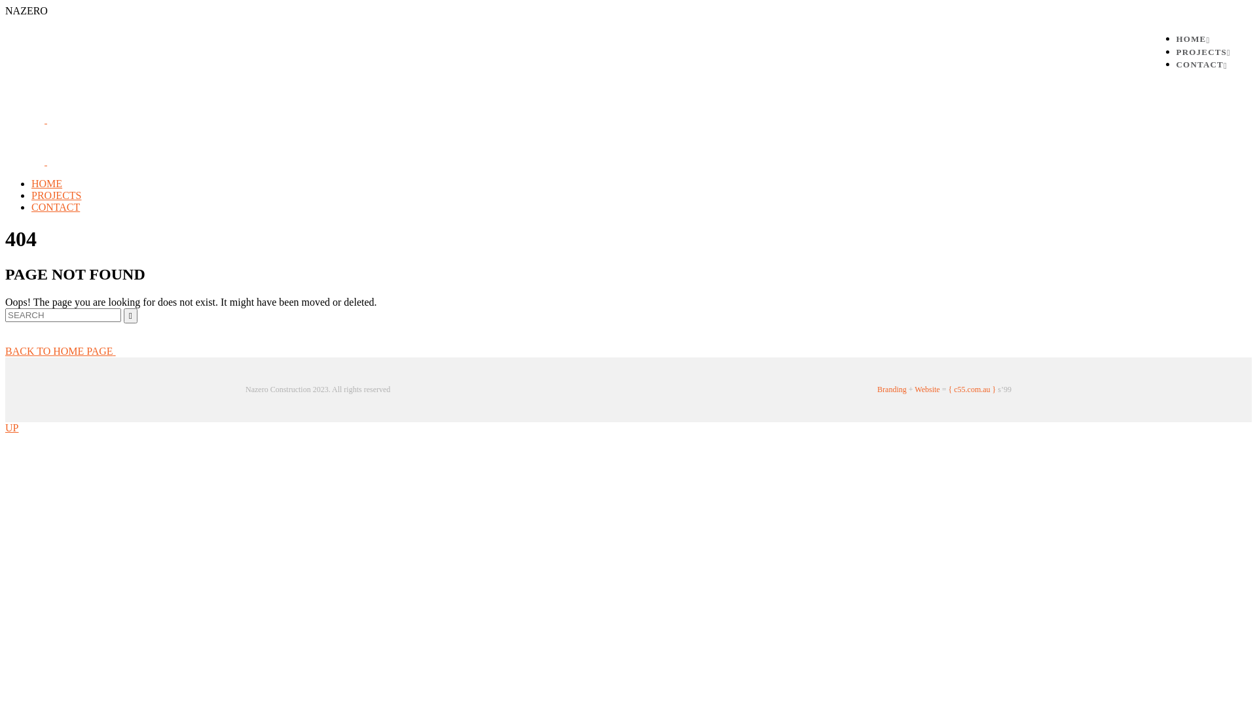  What do you see at coordinates (47, 183) in the screenshot?
I see `HOME` at bounding box center [47, 183].